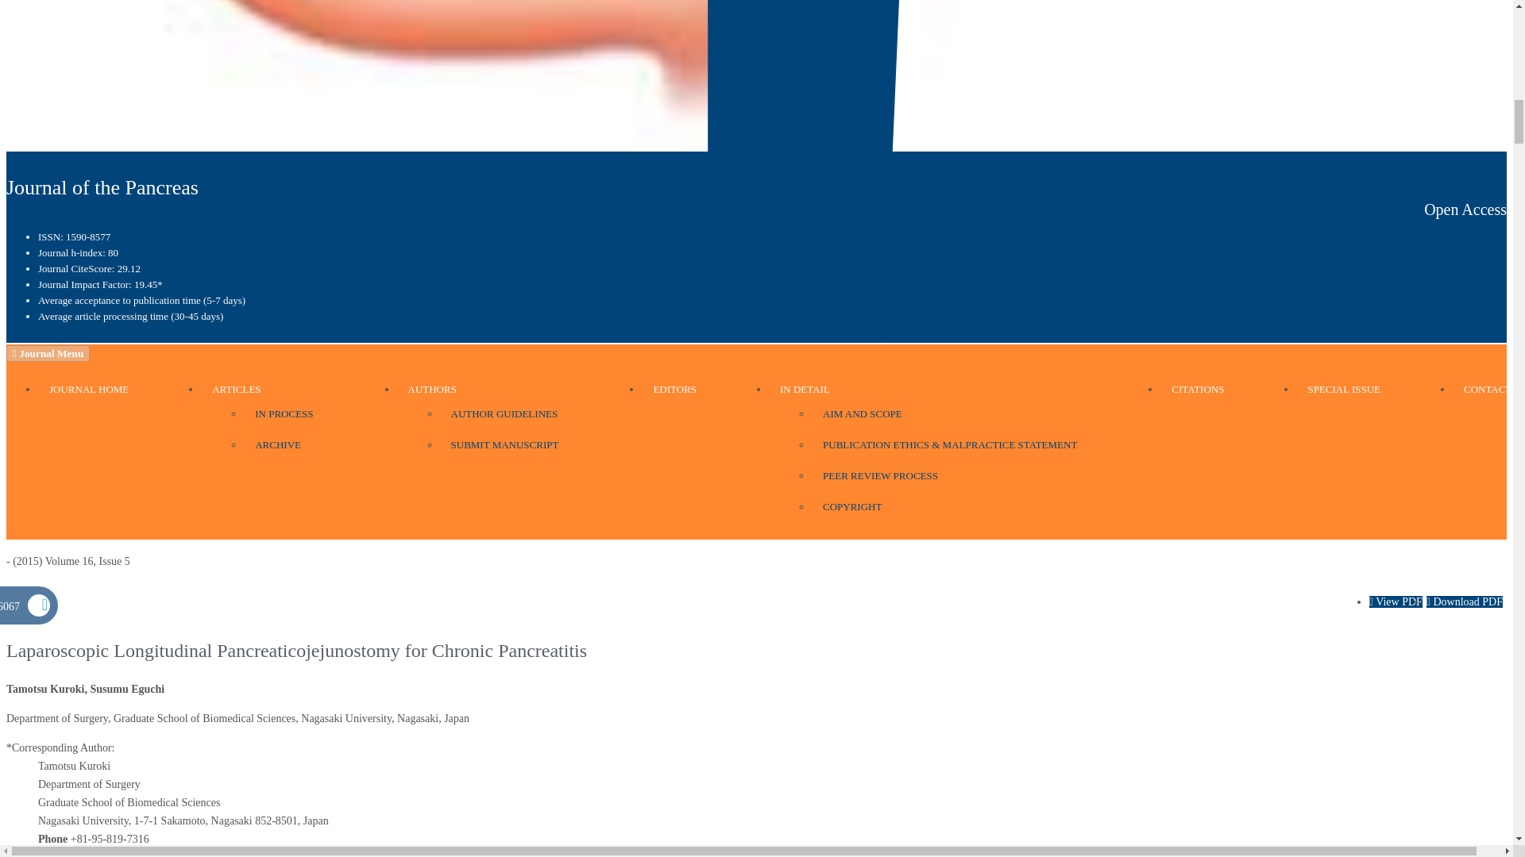 This screenshot has height=857, width=1525. Describe the element at coordinates (88, 389) in the screenshot. I see `Click here` at that location.